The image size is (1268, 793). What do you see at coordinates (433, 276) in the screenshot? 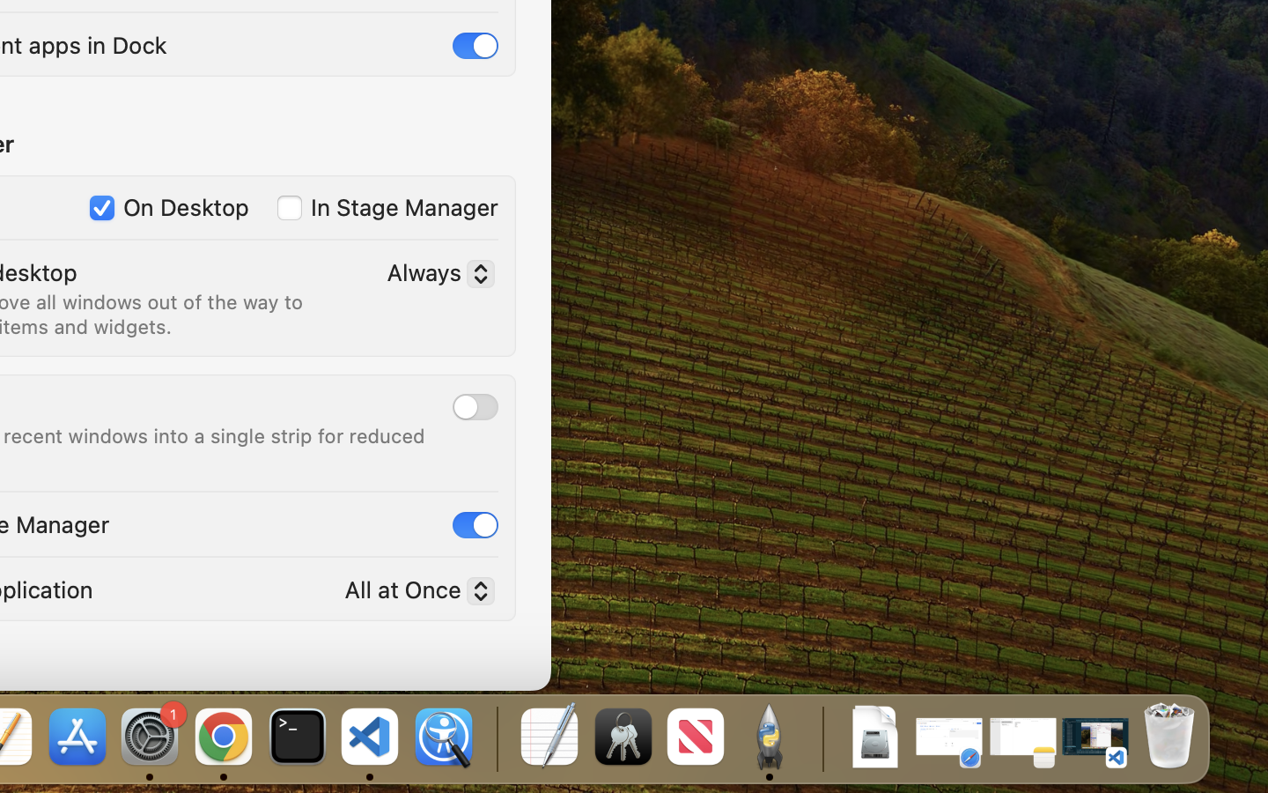
I see `Always` at bounding box center [433, 276].